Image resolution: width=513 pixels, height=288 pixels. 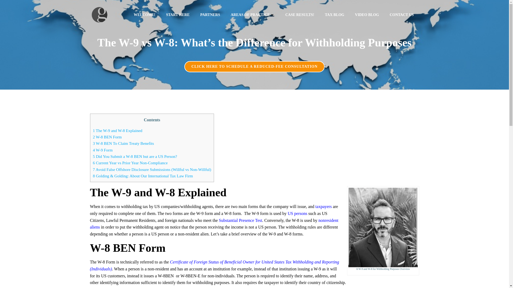 What do you see at coordinates (367, 14) in the screenshot?
I see `VIDEO BLOG` at bounding box center [367, 14].